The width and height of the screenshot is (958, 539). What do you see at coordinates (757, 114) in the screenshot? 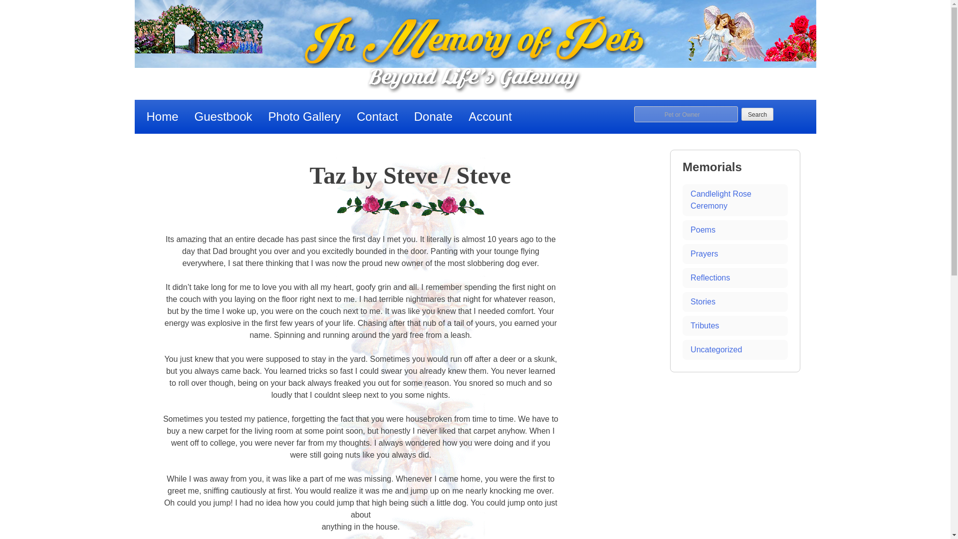
I see `Search` at bounding box center [757, 114].